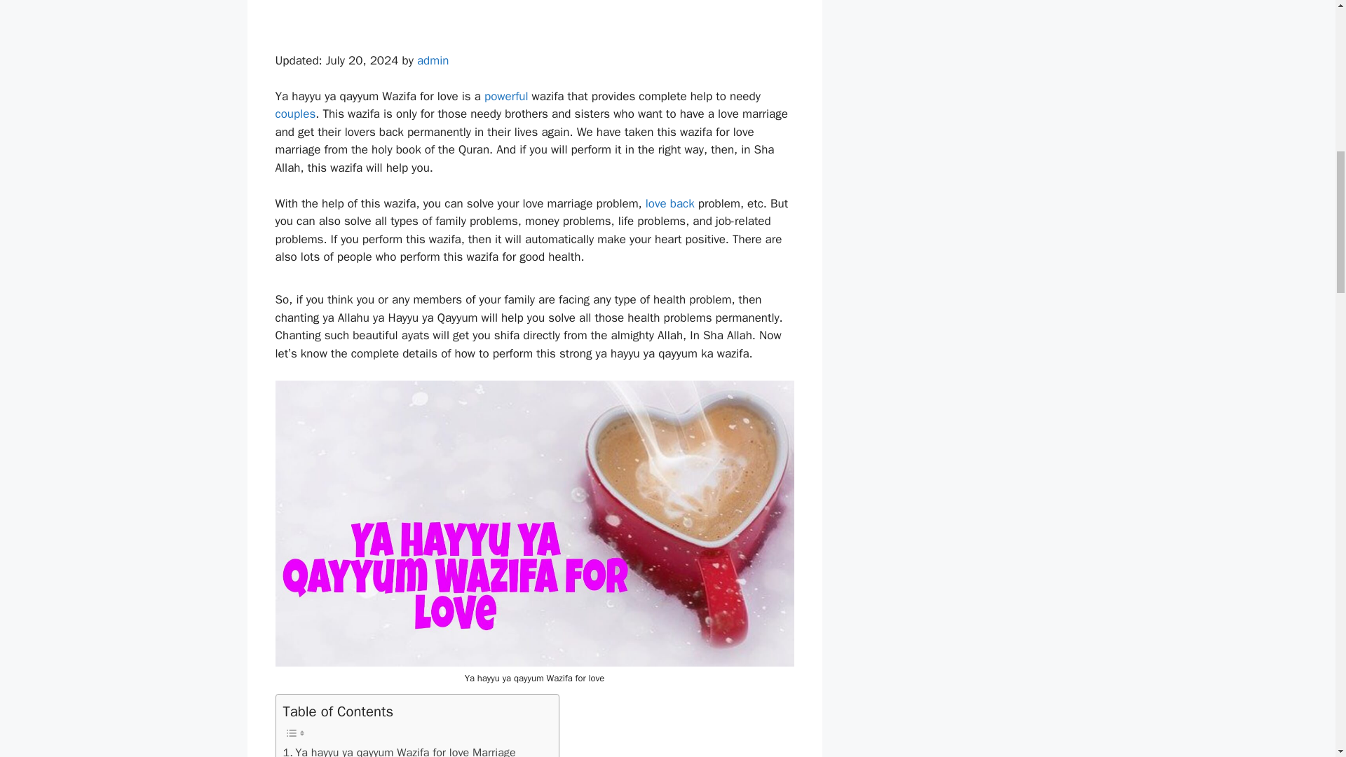  Describe the element at coordinates (399, 750) in the screenshot. I see `Ya hayyu ya qayyum Wazifa for love Marriage` at that location.